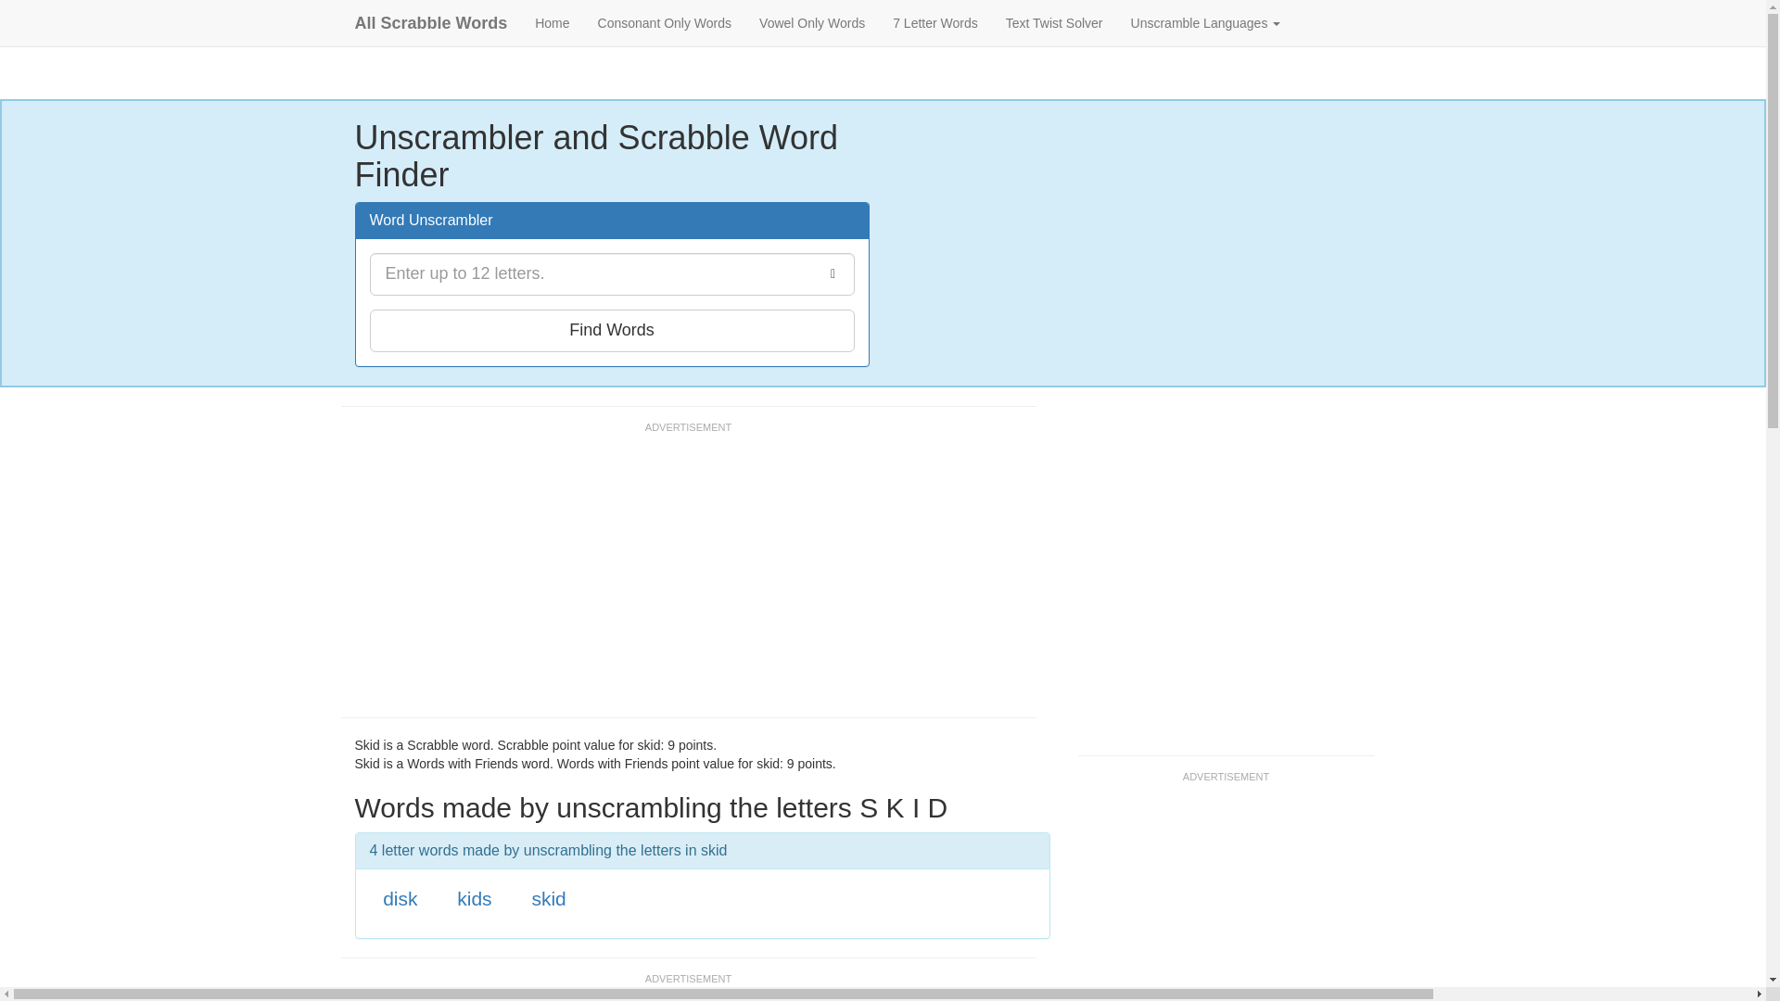 The width and height of the screenshot is (1780, 1001). Describe the element at coordinates (664, 22) in the screenshot. I see `Consonant Only Scrabble Words` at that location.